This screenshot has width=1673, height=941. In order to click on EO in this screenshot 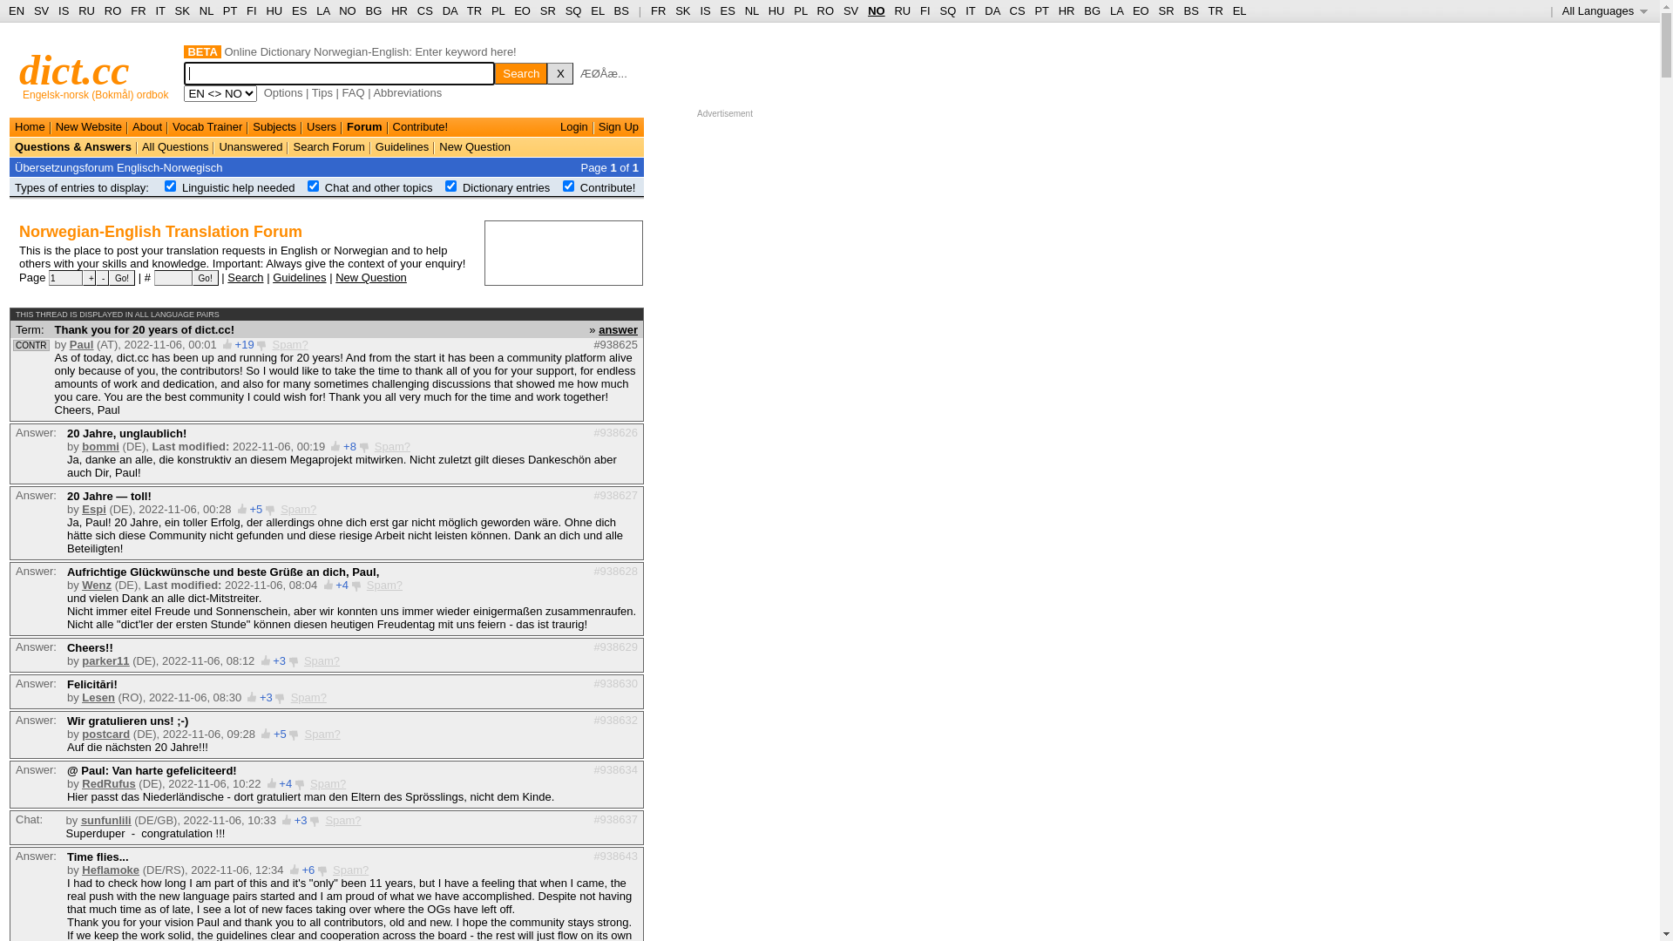, I will do `click(1141, 10)`.